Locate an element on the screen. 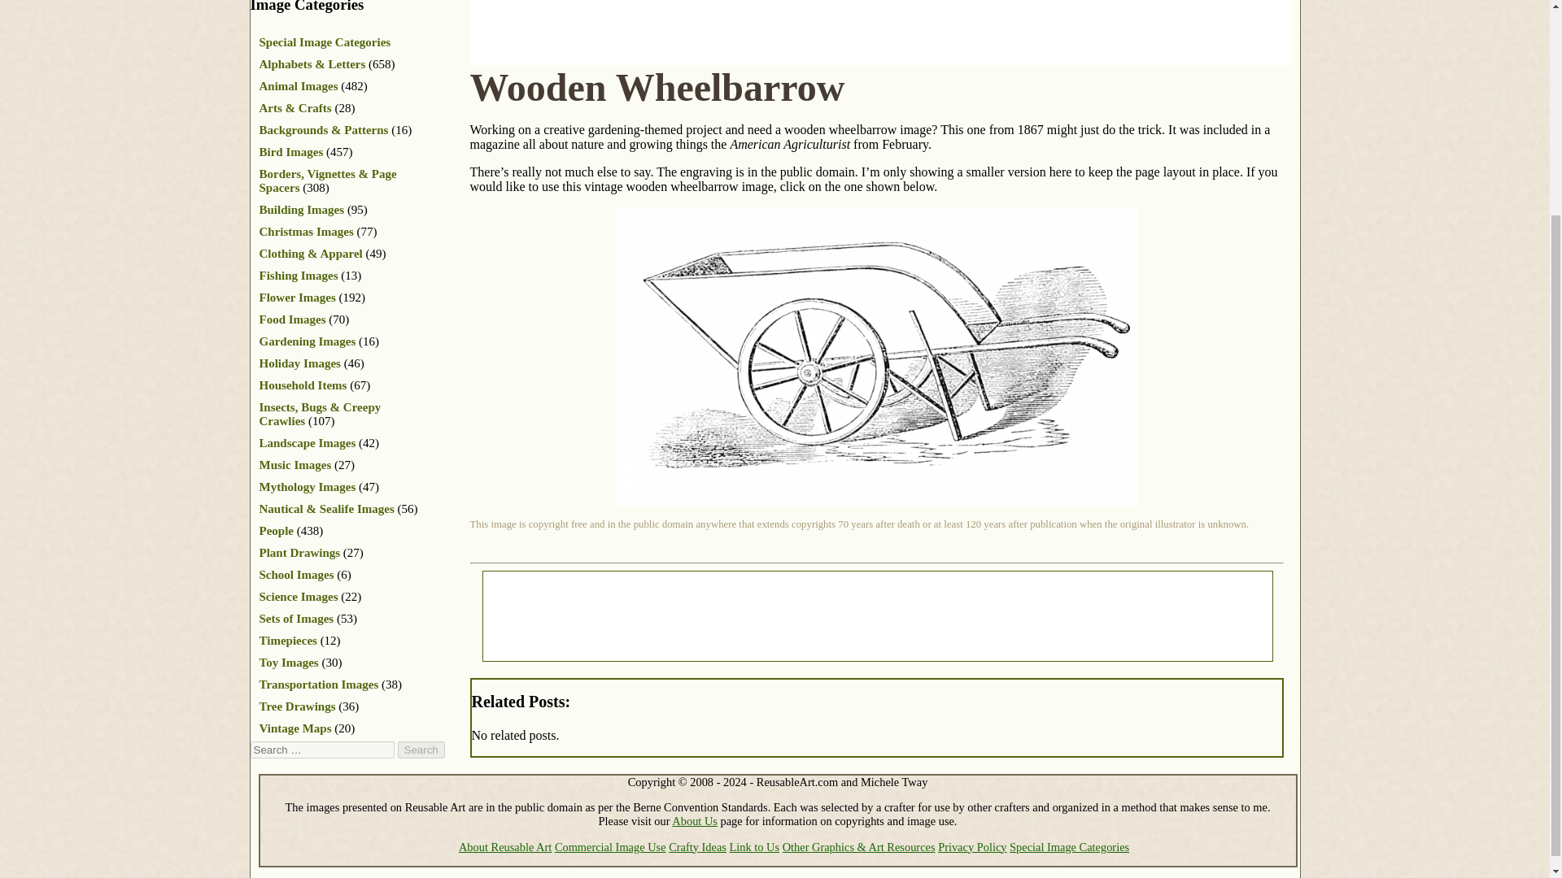 The height and width of the screenshot is (878, 1562). Mythology Images is located at coordinates (308, 486).